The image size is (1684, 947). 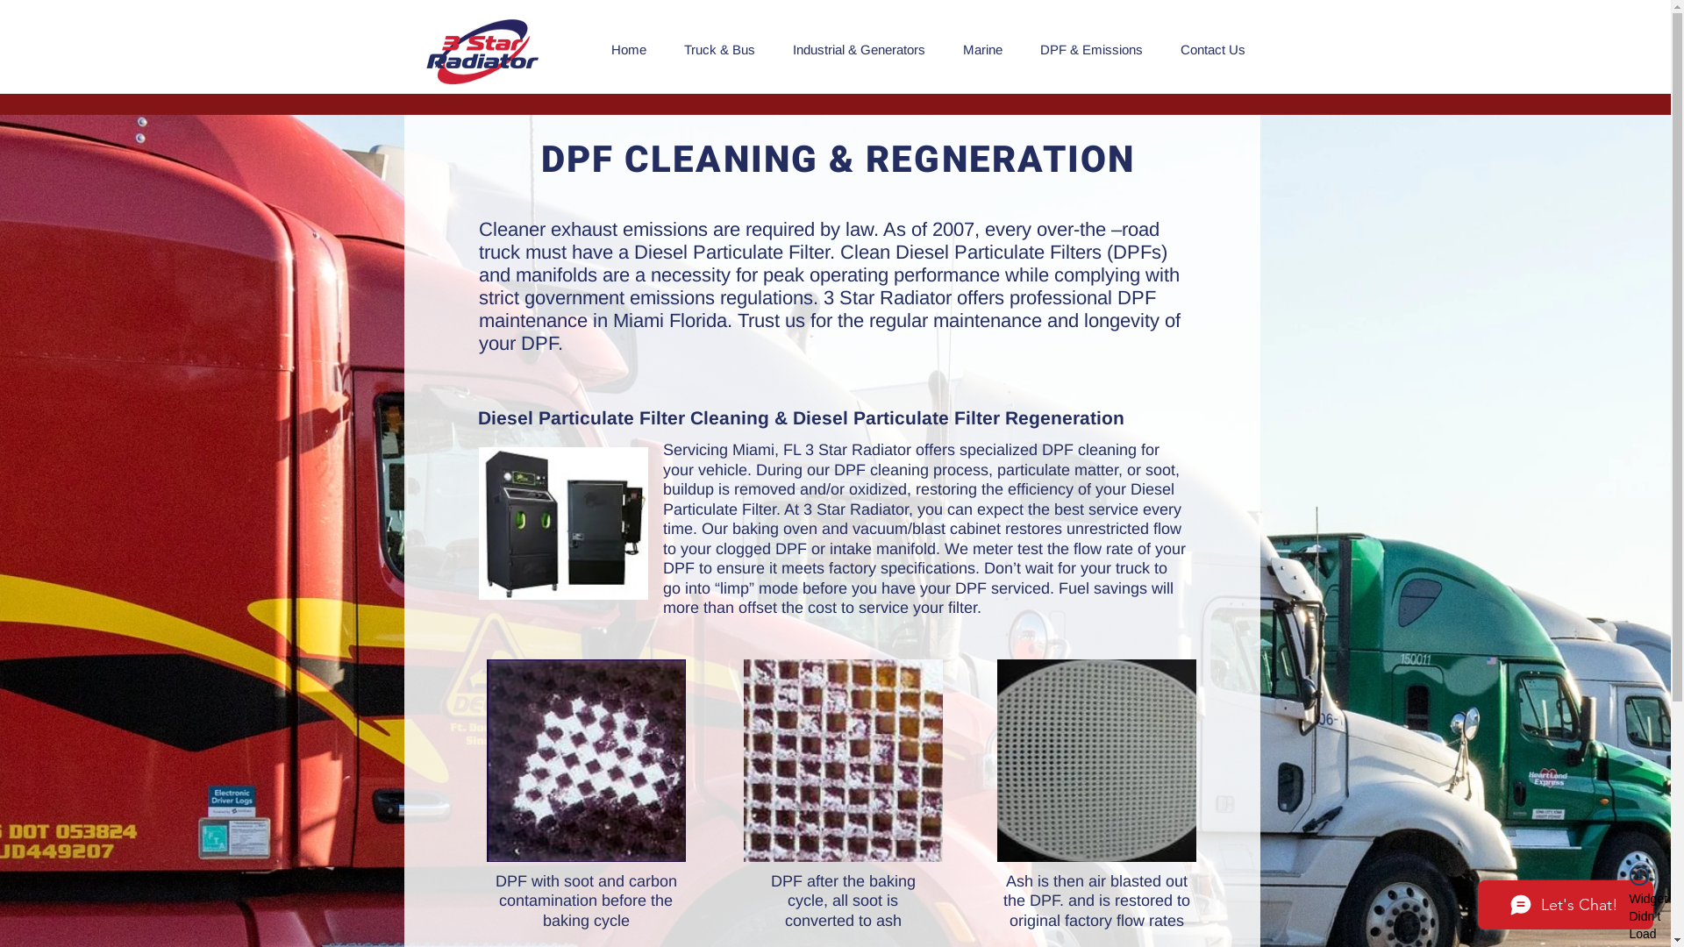 What do you see at coordinates (719, 50) in the screenshot?
I see `Truck & Bus` at bounding box center [719, 50].